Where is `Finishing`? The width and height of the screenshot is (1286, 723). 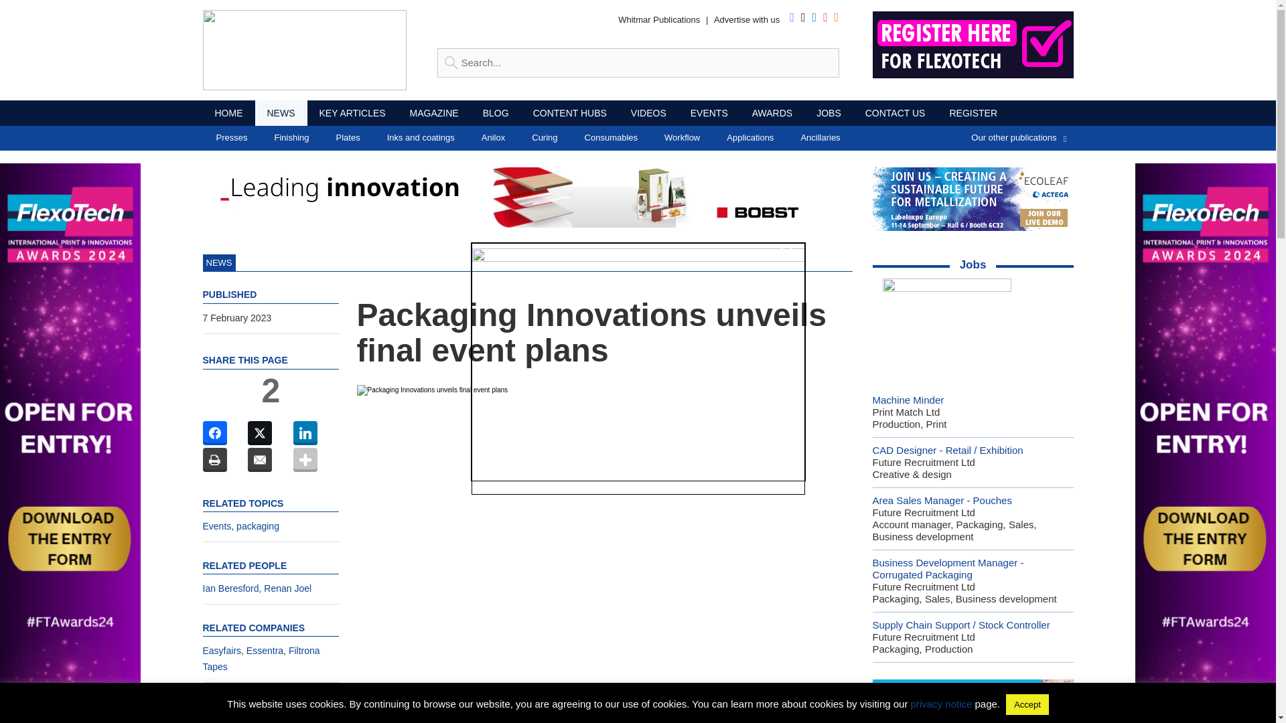
Finishing is located at coordinates (291, 138).